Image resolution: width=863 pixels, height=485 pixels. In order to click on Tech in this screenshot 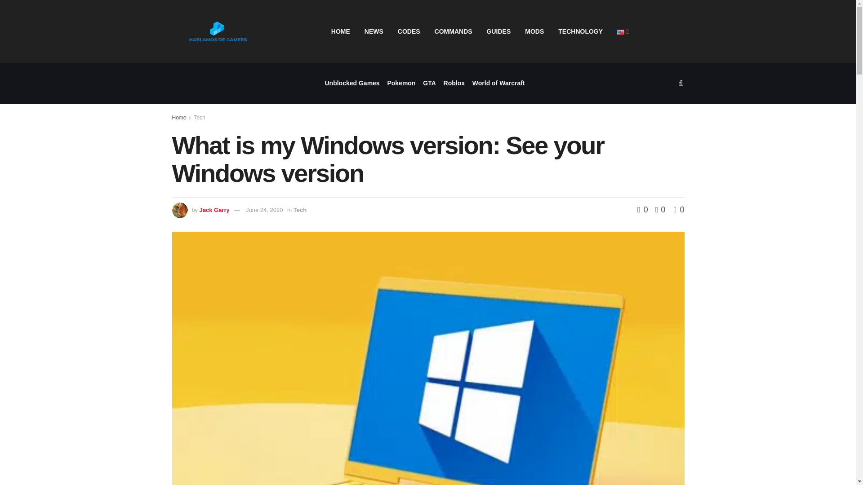, I will do `click(199, 117)`.